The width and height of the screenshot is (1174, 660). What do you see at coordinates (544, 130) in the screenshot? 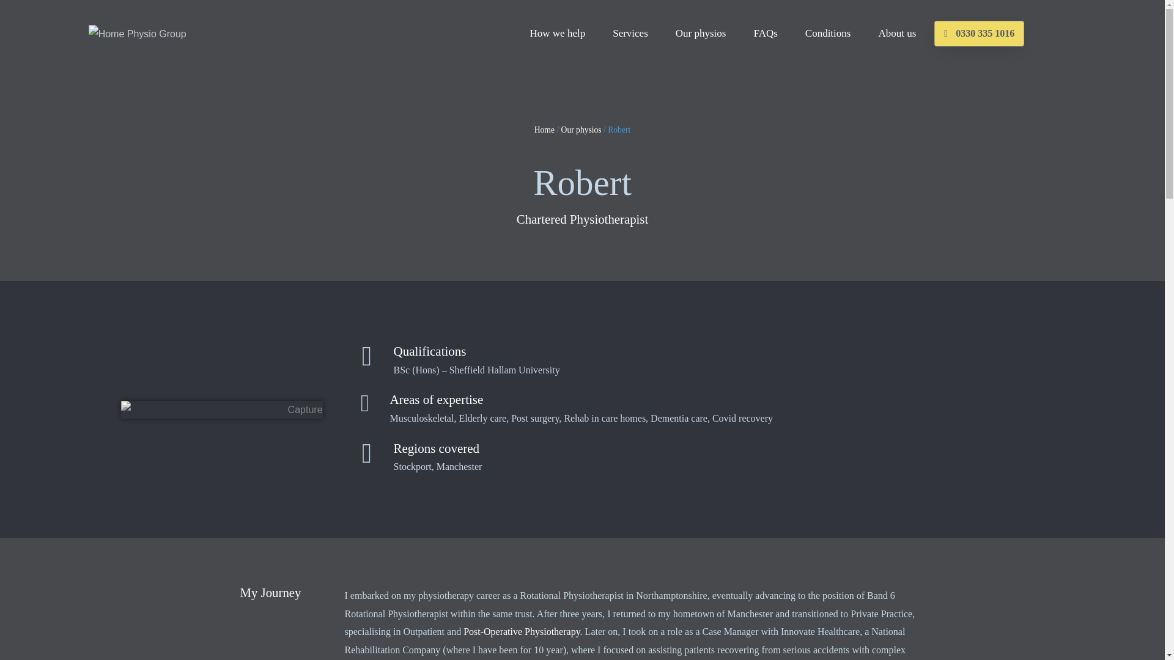
I see `Home` at bounding box center [544, 130].